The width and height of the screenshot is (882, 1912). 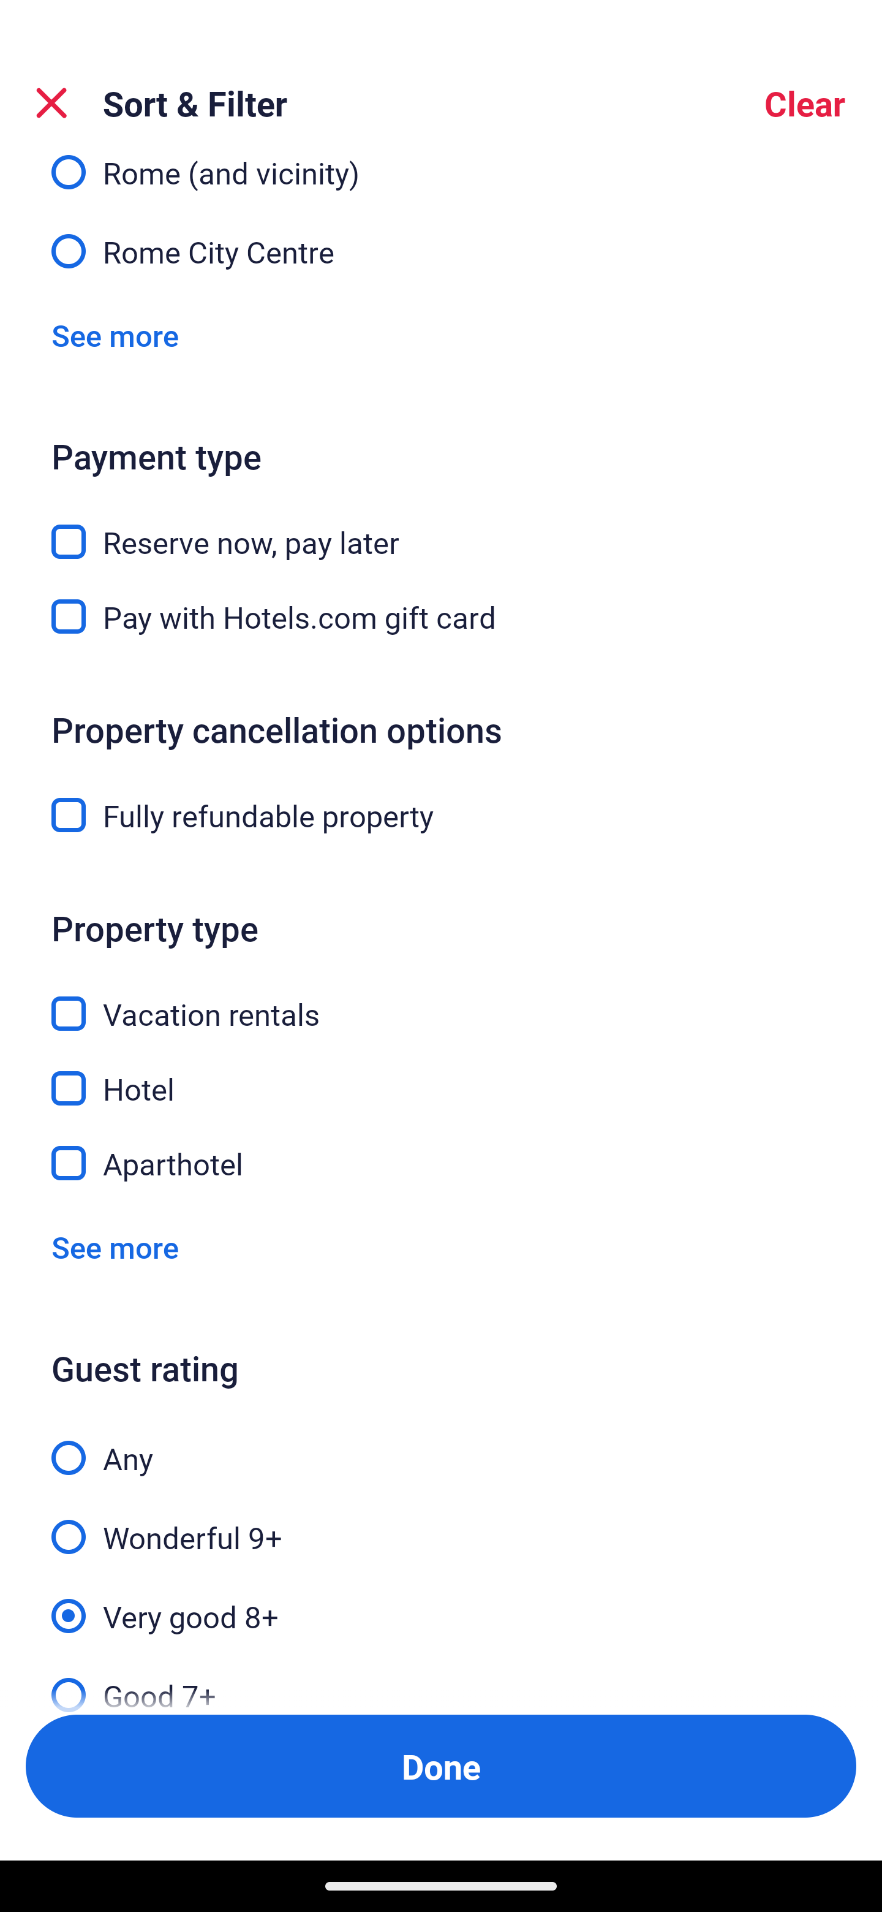 What do you see at coordinates (441, 528) in the screenshot?
I see `Reserve now, pay later, Reserve now, pay later` at bounding box center [441, 528].